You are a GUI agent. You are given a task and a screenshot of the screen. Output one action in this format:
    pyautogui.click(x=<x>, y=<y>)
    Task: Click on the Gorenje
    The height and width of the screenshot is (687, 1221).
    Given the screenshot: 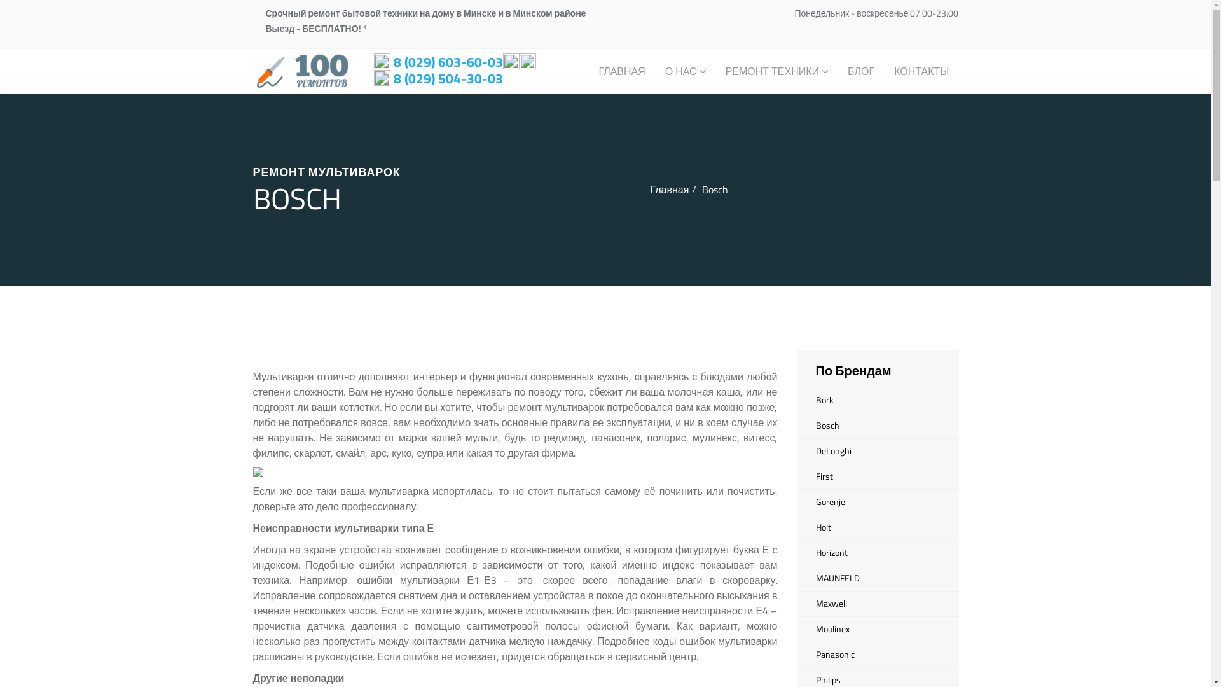 What is the action you would take?
    pyautogui.click(x=878, y=503)
    